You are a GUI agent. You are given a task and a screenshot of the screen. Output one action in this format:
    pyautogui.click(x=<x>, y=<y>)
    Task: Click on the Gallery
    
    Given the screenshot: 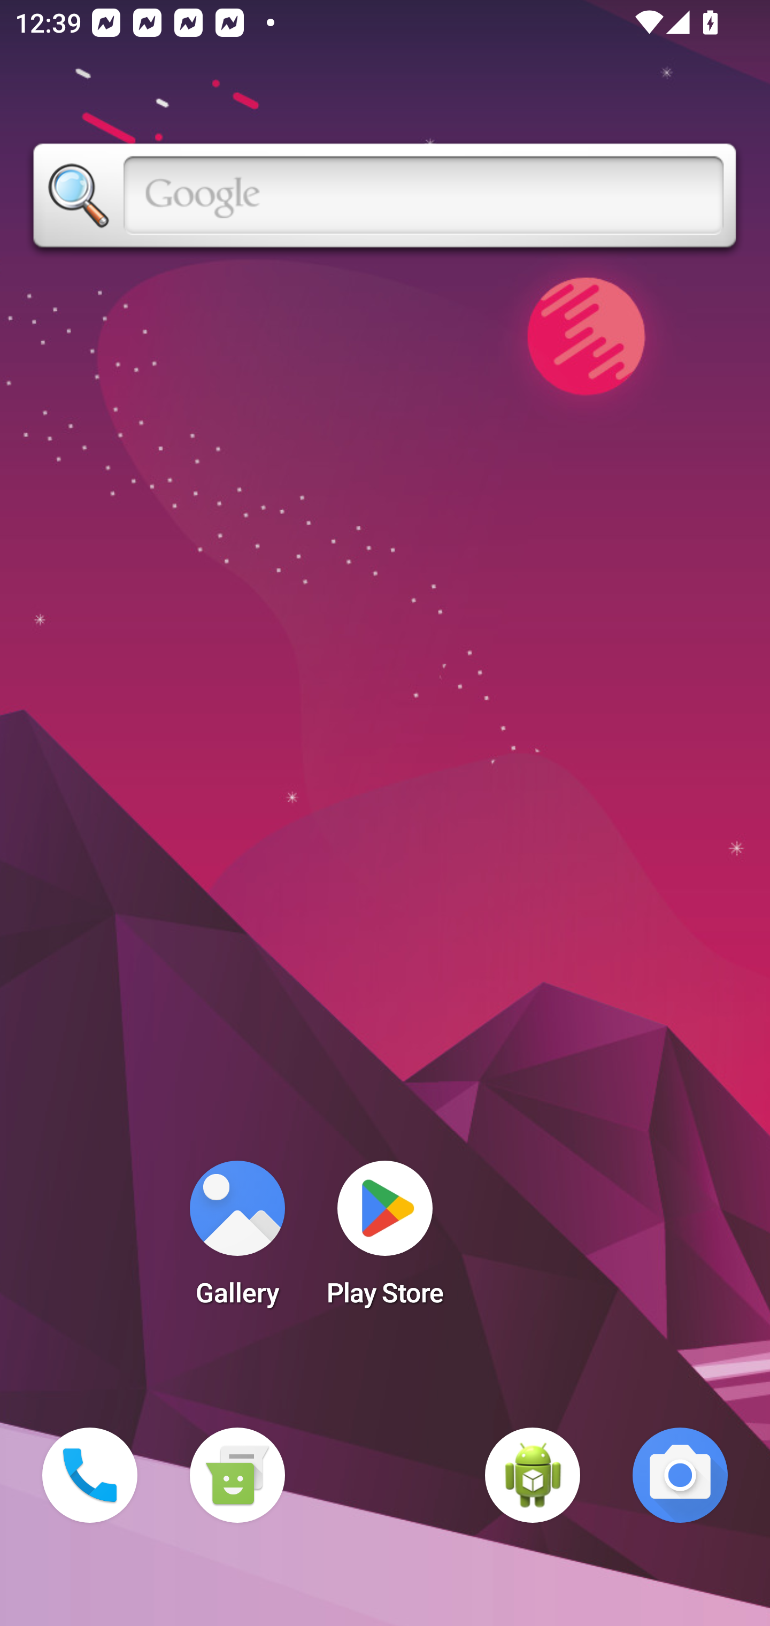 What is the action you would take?
    pyautogui.click(x=237, y=1240)
    